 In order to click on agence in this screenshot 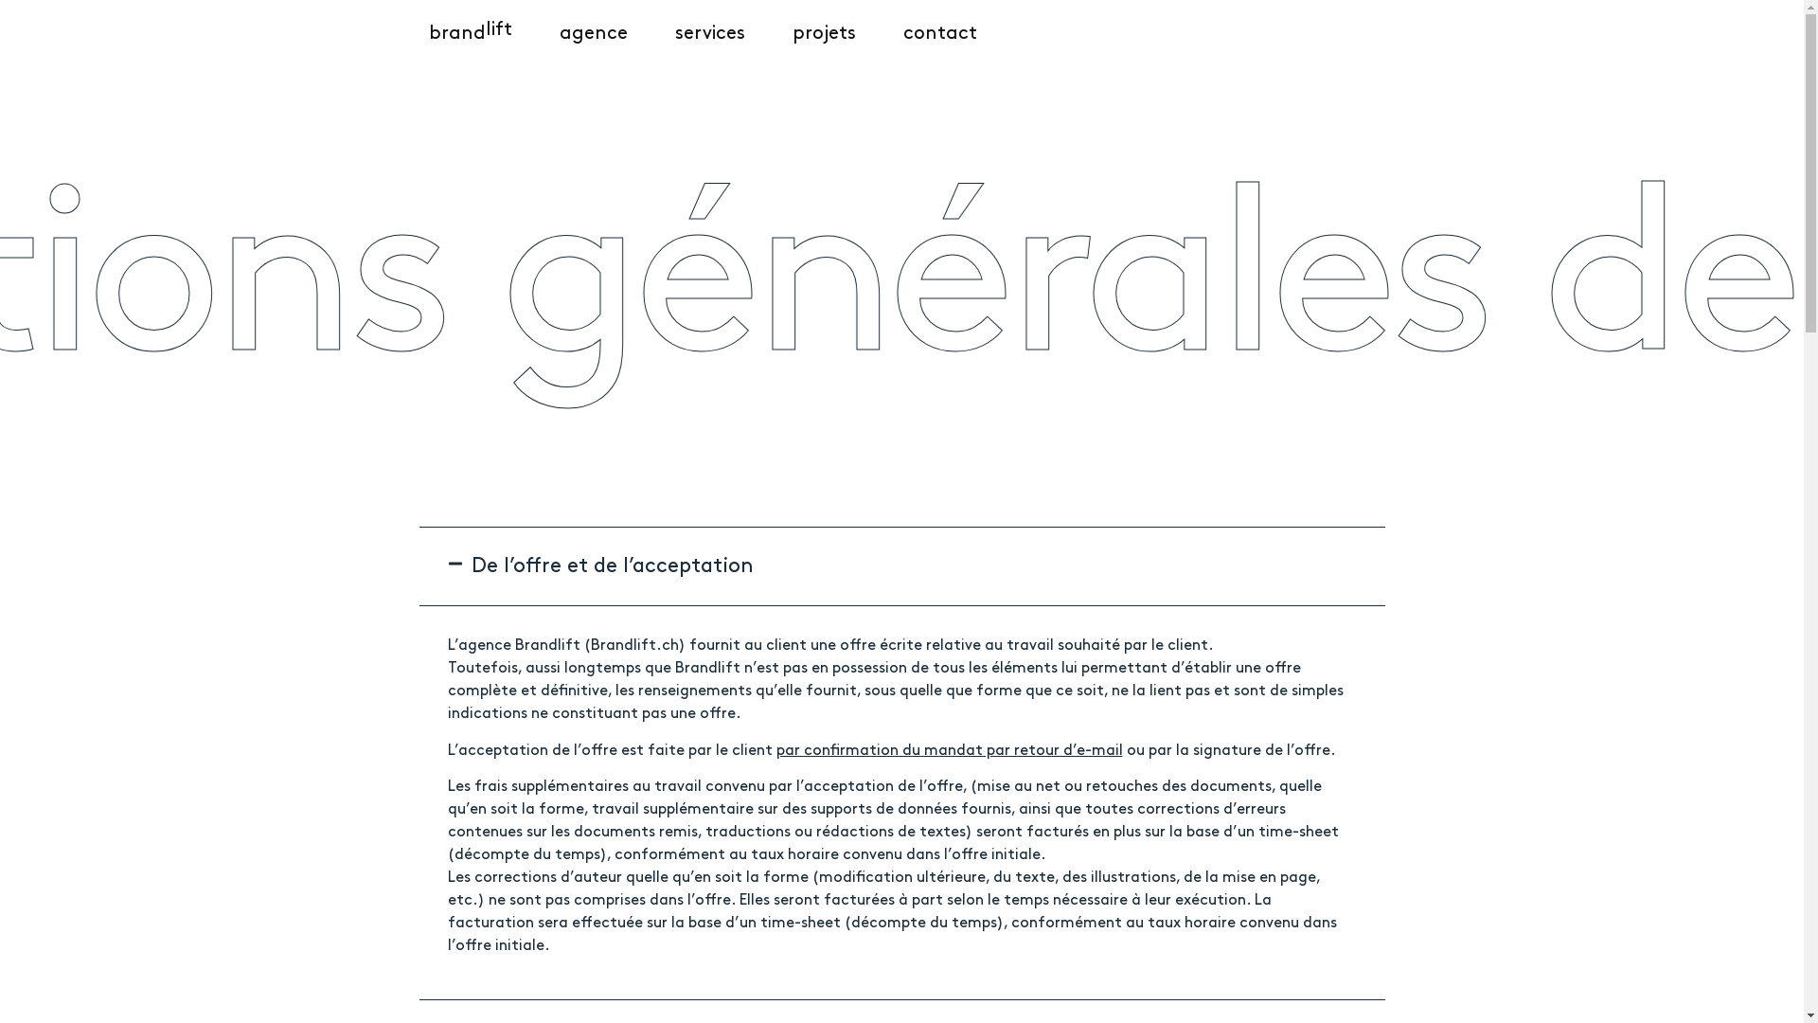, I will do `click(593, 34)`.